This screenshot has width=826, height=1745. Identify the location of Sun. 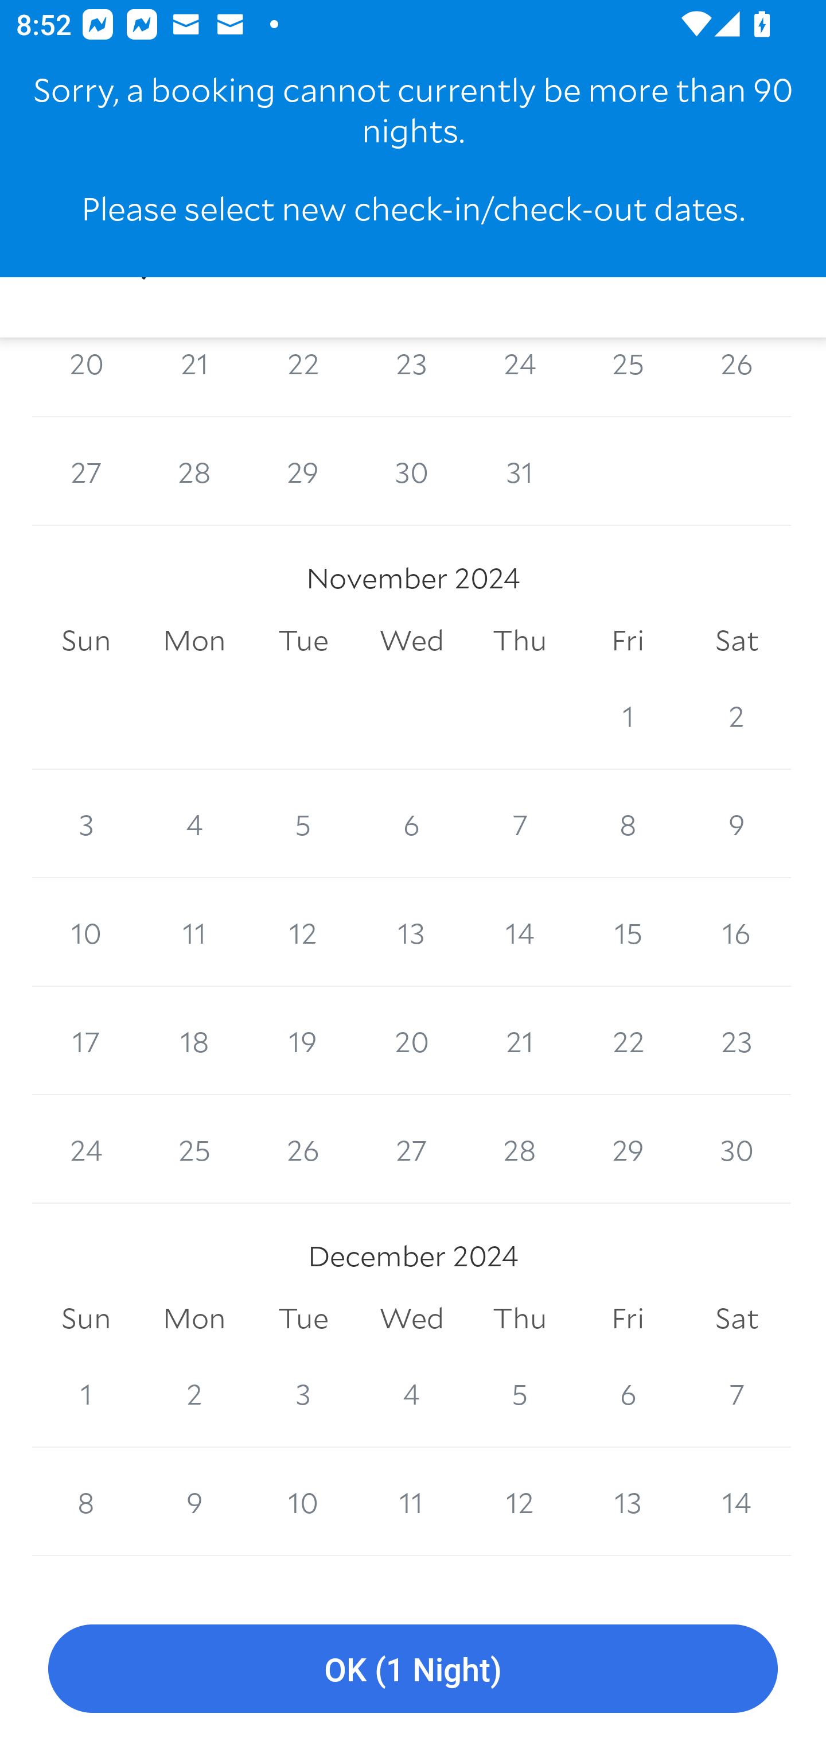
(86, 641).